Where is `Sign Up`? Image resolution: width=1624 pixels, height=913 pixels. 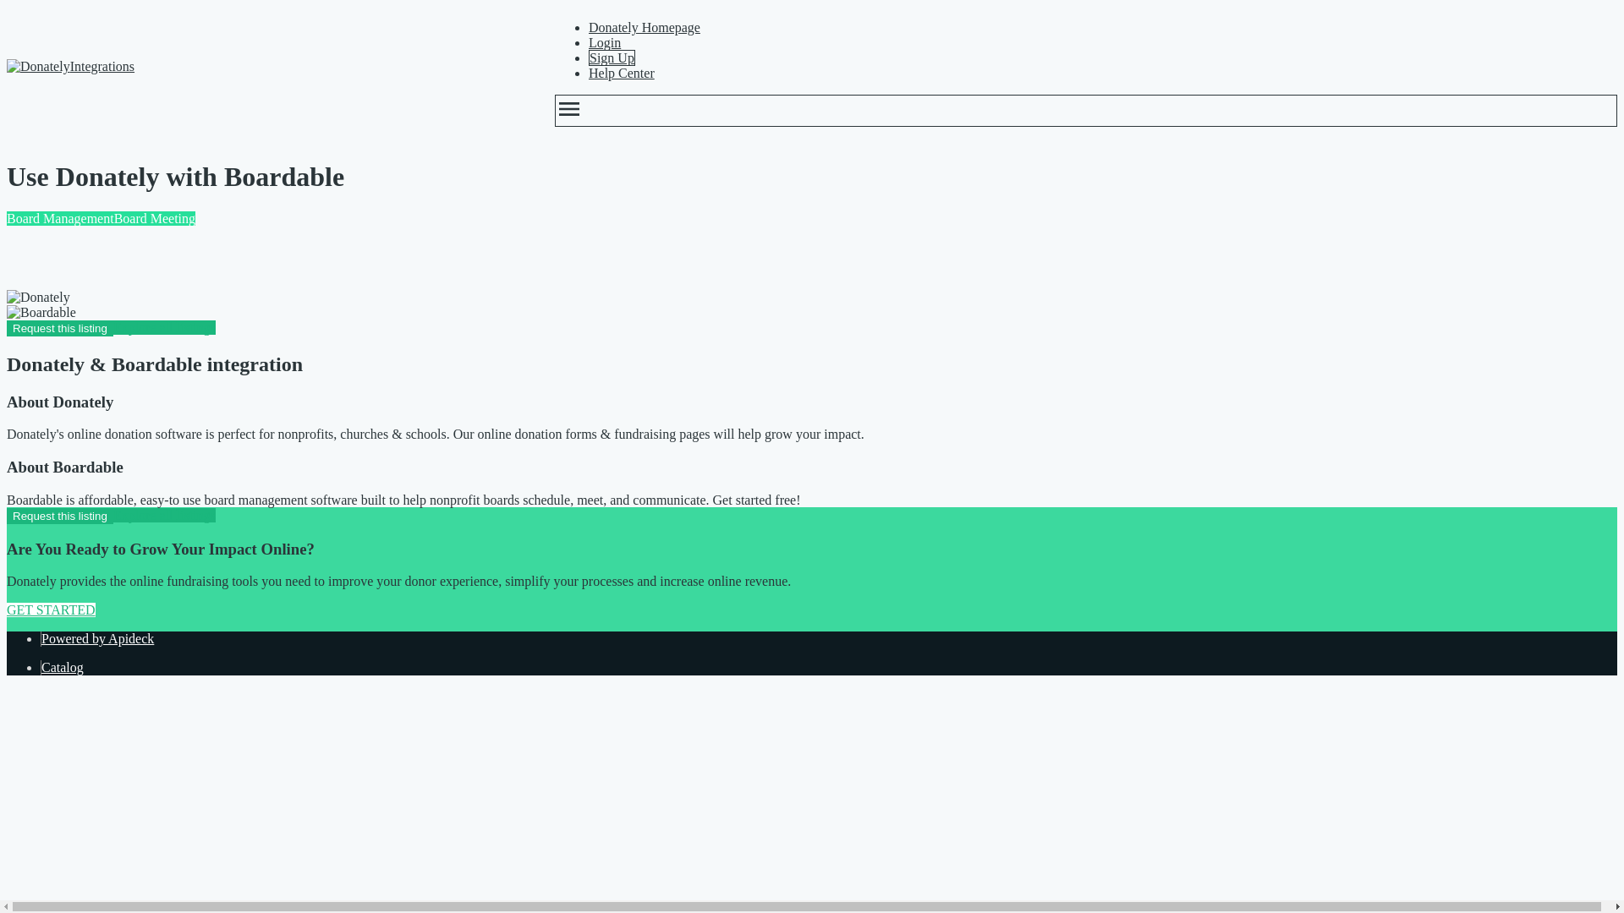 Sign Up is located at coordinates (611, 57).